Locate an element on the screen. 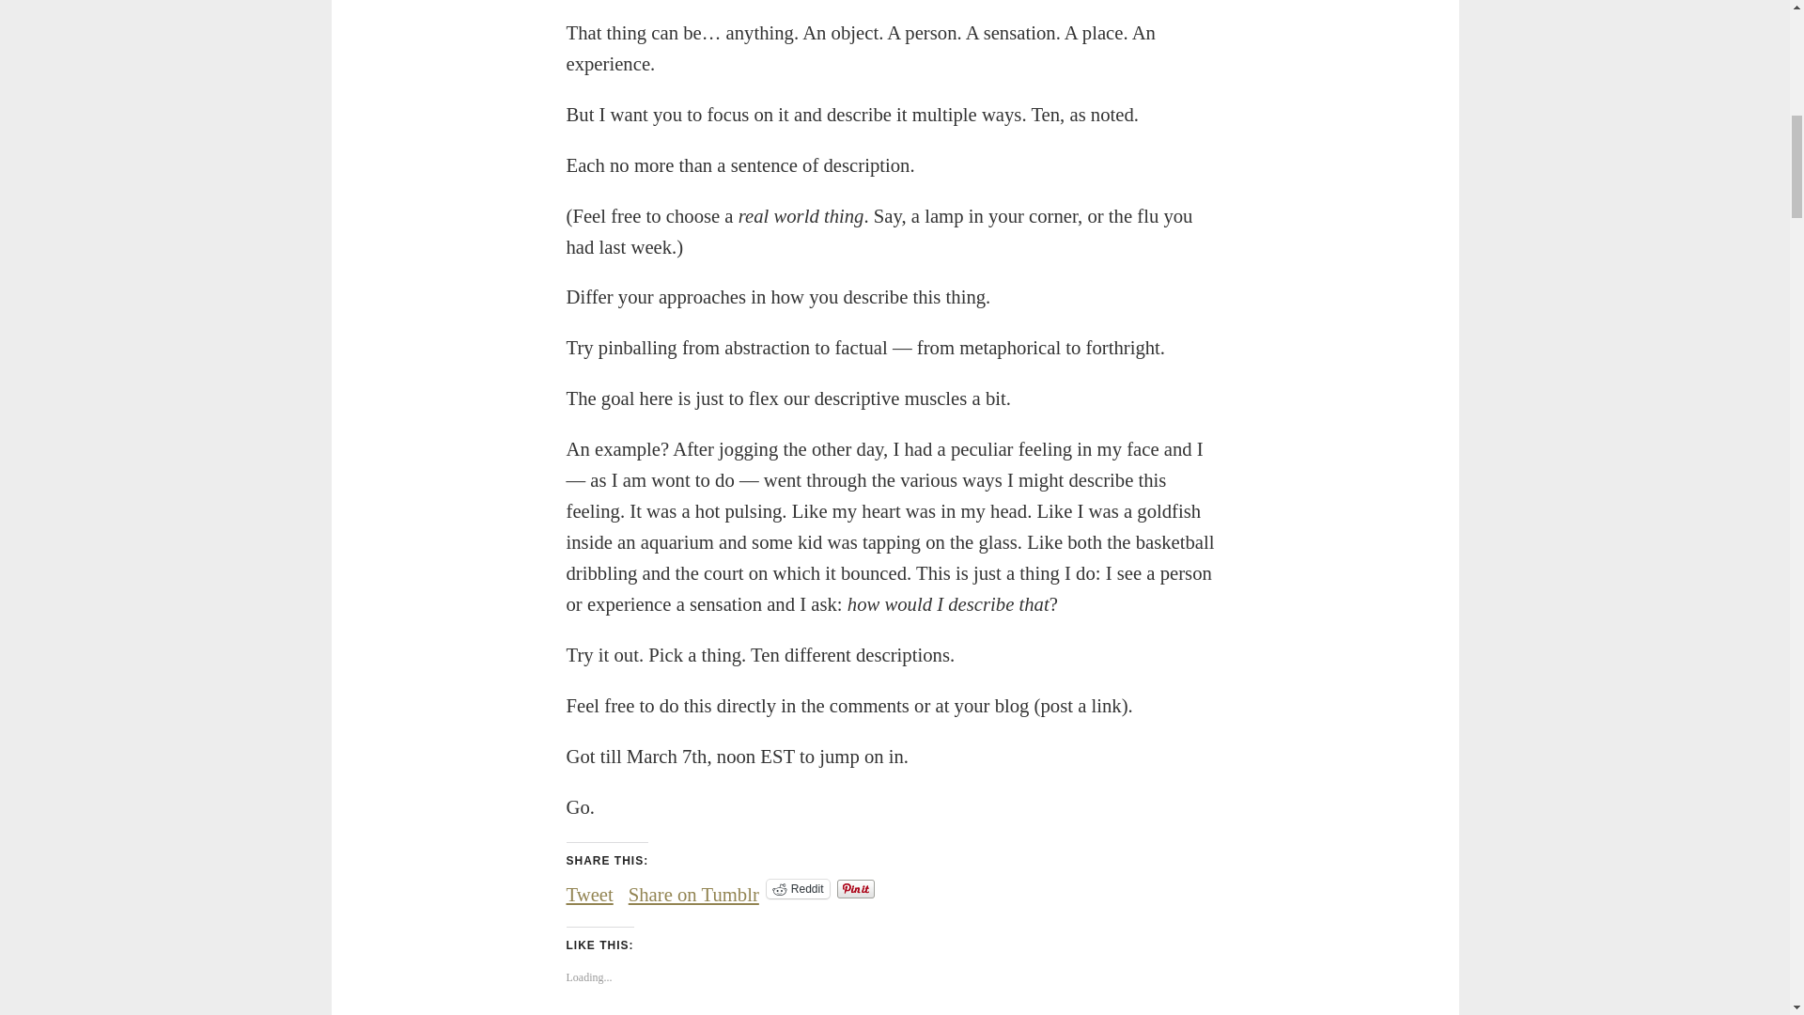  Tweet is located at coordinates (589, 887).